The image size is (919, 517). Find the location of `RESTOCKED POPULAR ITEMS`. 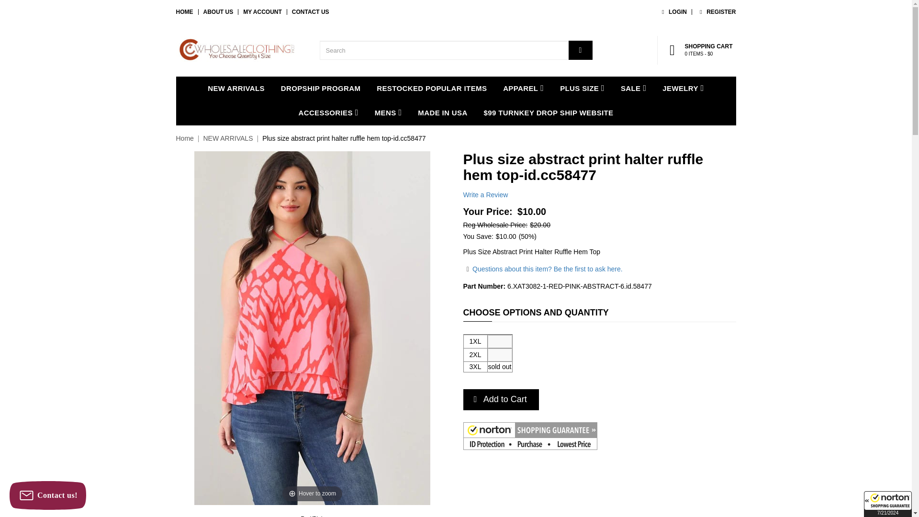

RESTOCKED POPULAR ITEMS is located at coordinates (432, 89).